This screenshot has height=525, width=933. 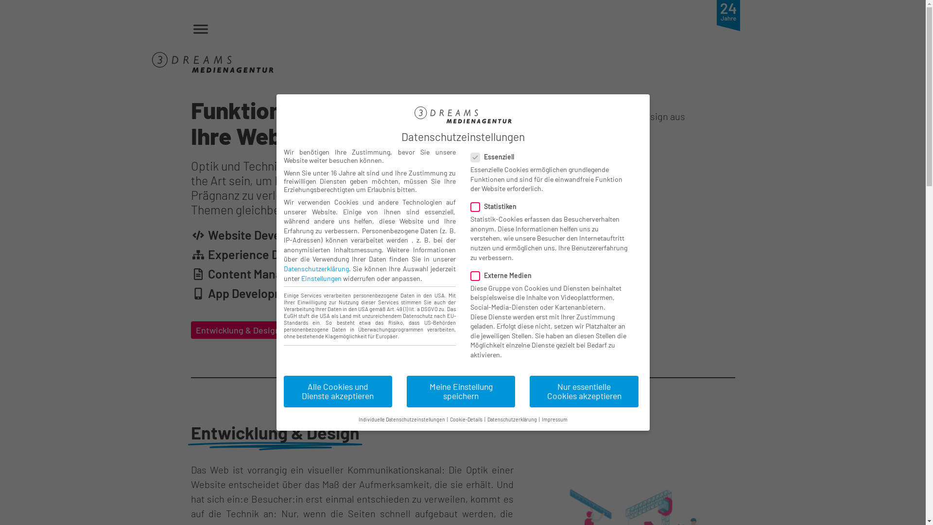 What do you see at coordinates (257, 274) in the screenshot?
I see `Content Management` at bounding box center [257, 274].